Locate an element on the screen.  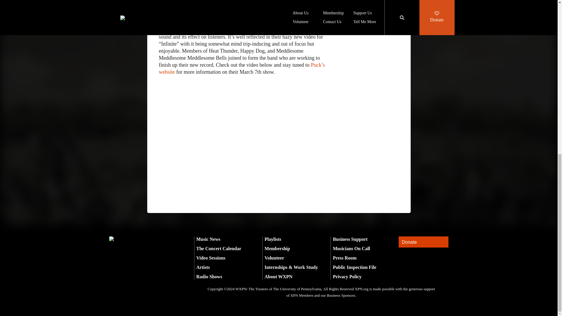
Donate is located at coordinates (423, 242).